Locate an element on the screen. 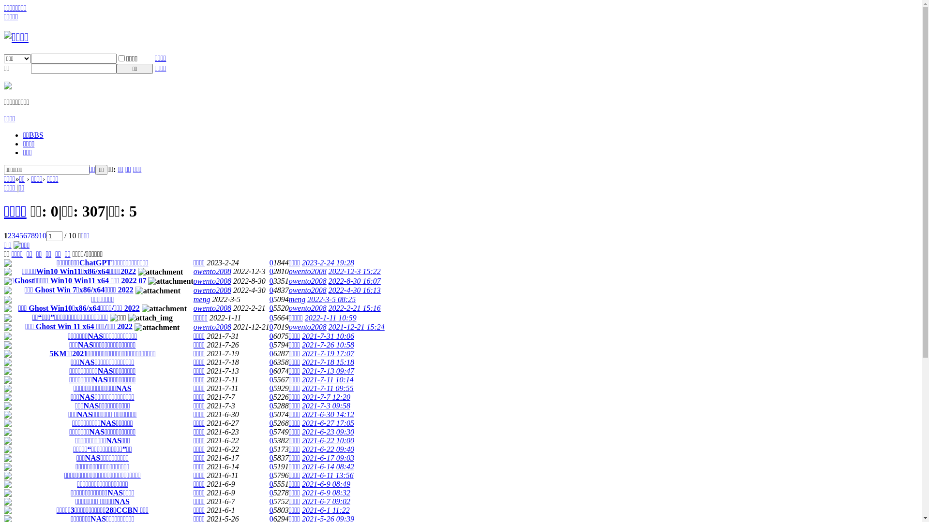 The height and width of the screenshot is (522, 929). 0 is located at coordinates (271, 327).